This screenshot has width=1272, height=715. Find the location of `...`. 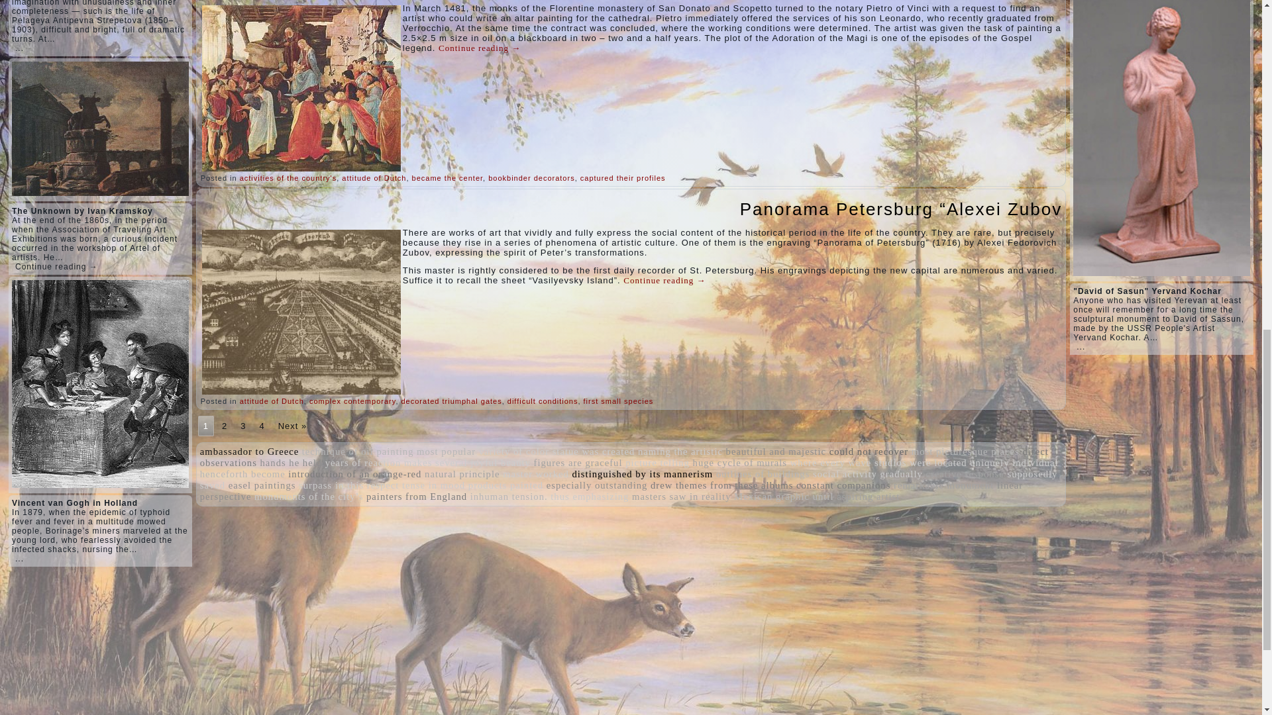

... is located at coordinates (20, 559).